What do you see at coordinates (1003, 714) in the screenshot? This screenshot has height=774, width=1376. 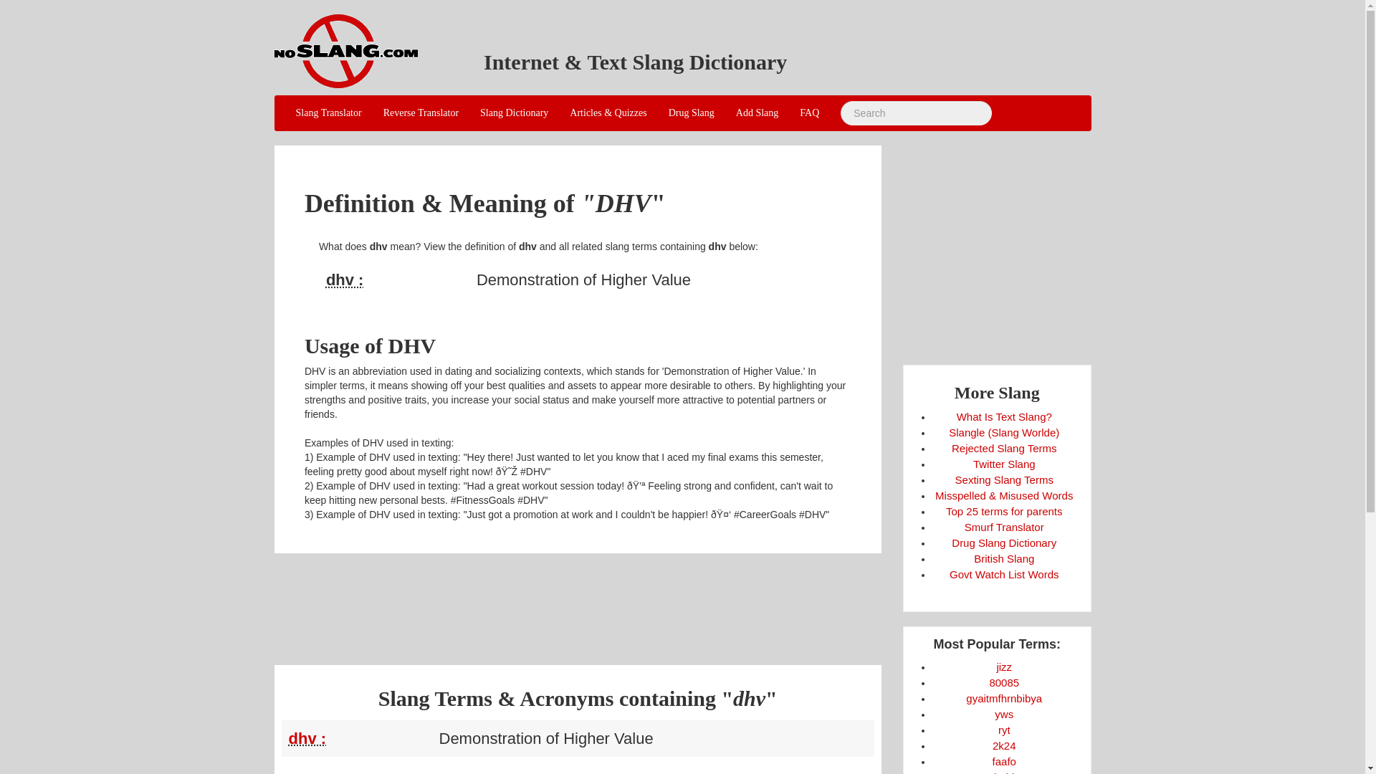 I see `yws` at bounding box center [1003, 714].